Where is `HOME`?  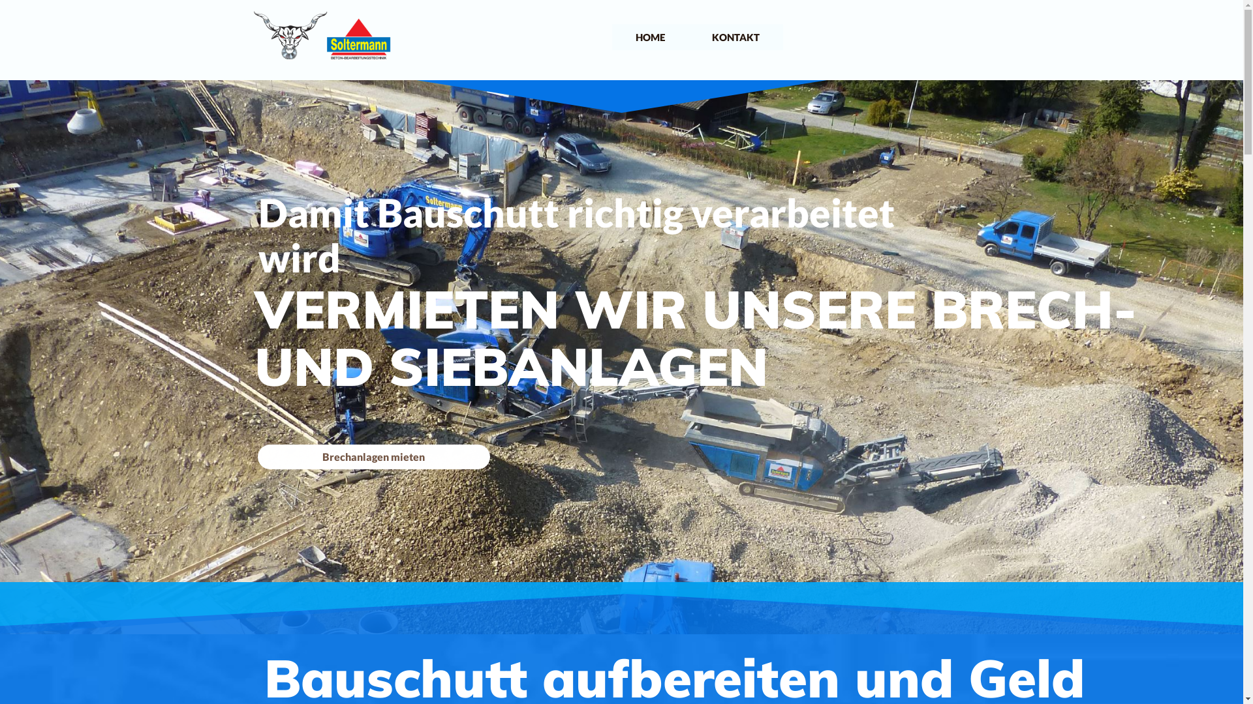 HOME is located at coordinates (650, 37).